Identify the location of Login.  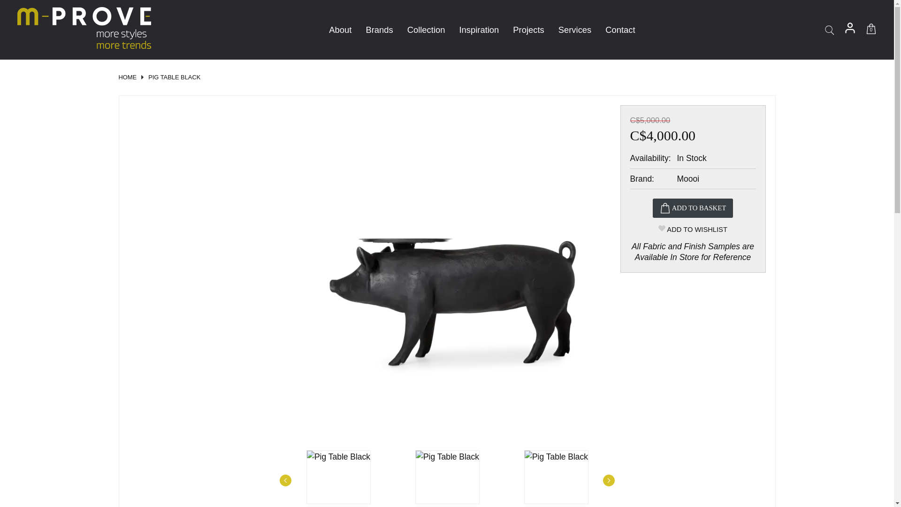
(850, 31).